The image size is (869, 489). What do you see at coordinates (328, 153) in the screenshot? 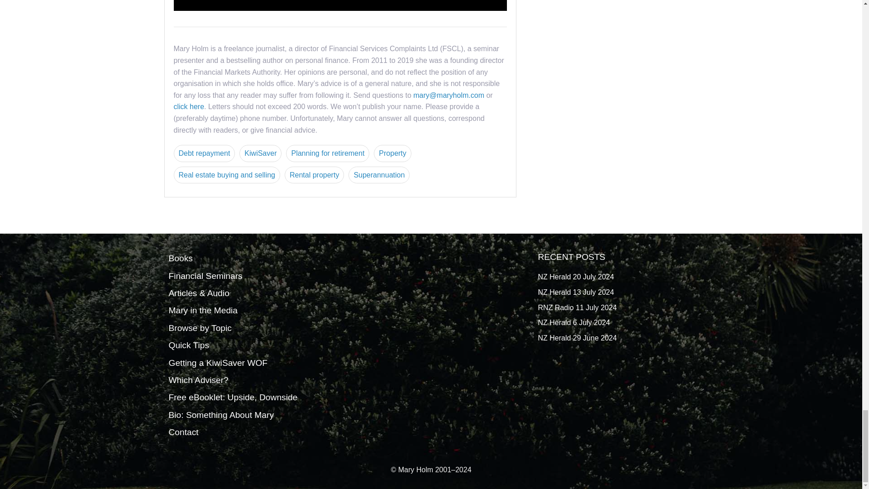
I see `Planning for retirement` at bounding box center [328, 153].